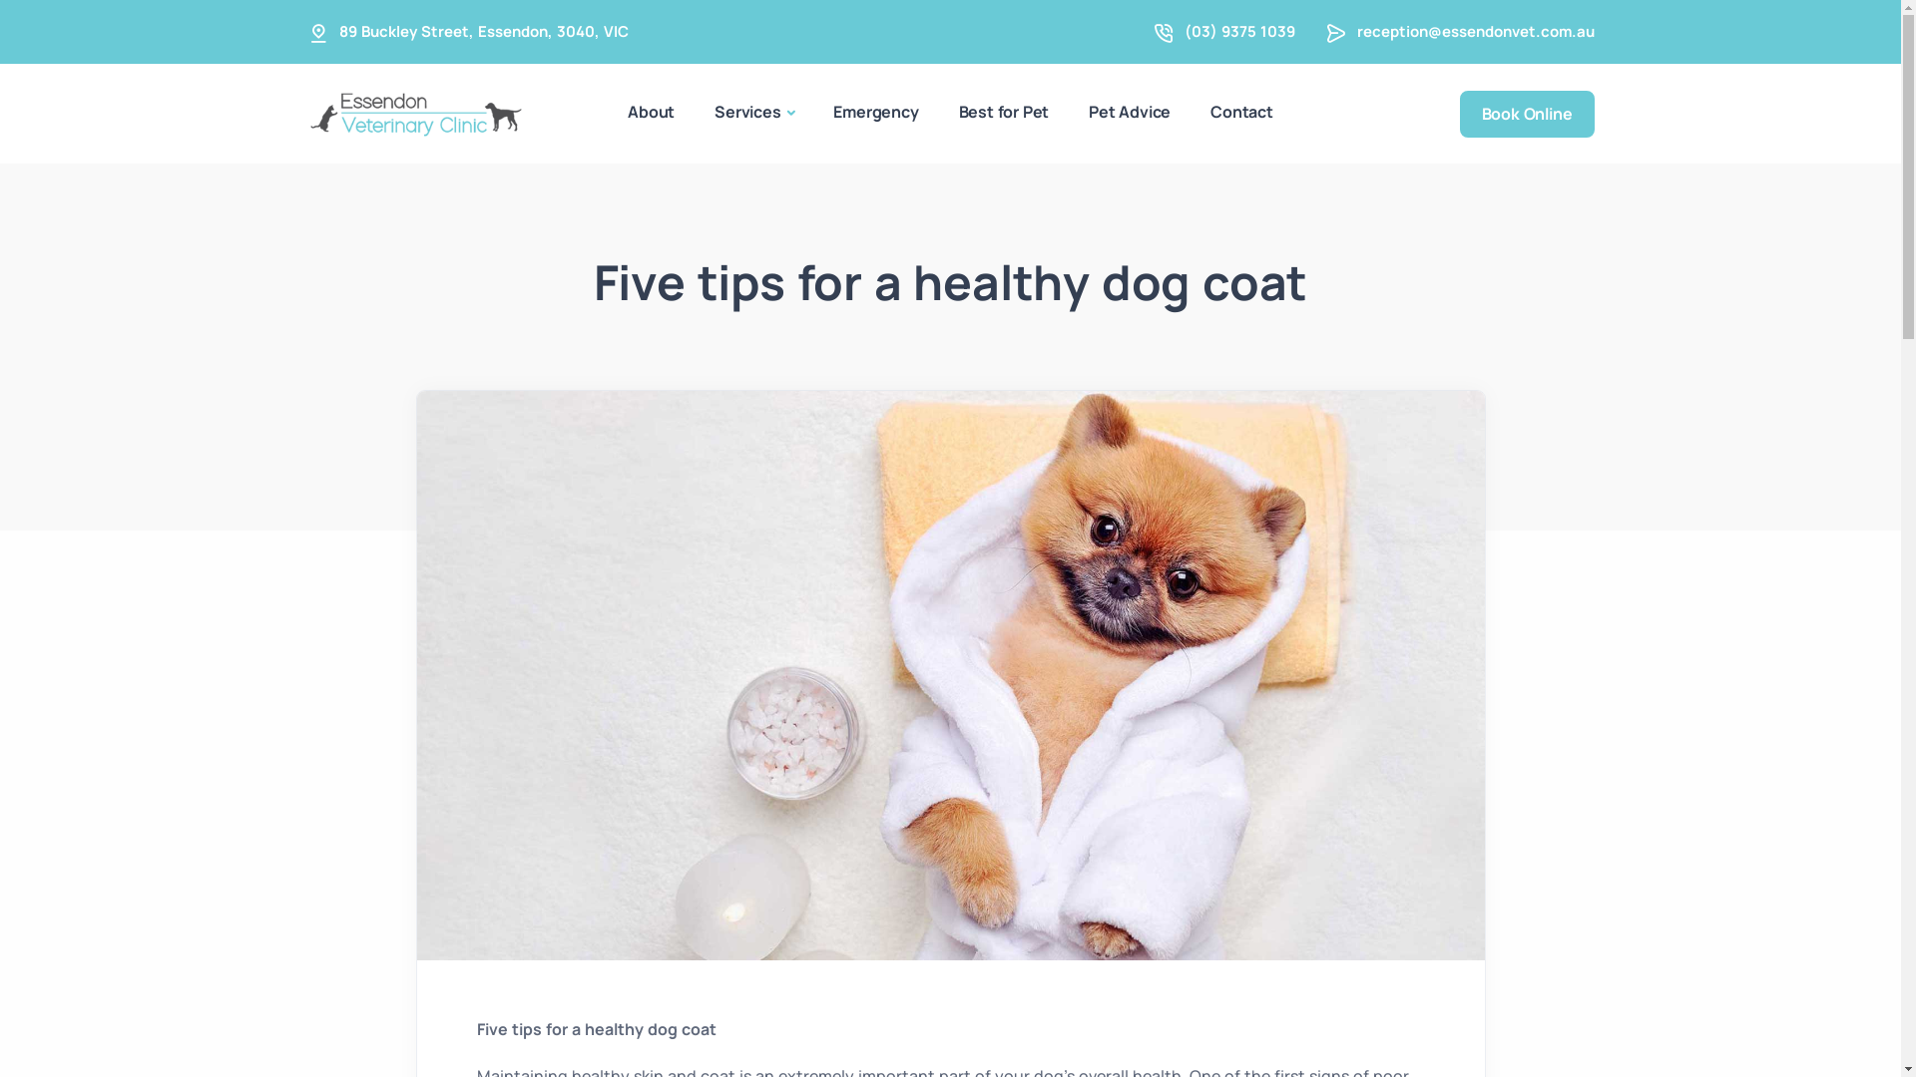 The height and width of the screenshot is (1077, 1916). What do you see at coordinates (484, 32) in the screenshot?
I see `89 Buckley Street, Essendon, 3040, VIC` at bounding box center [484, 32].